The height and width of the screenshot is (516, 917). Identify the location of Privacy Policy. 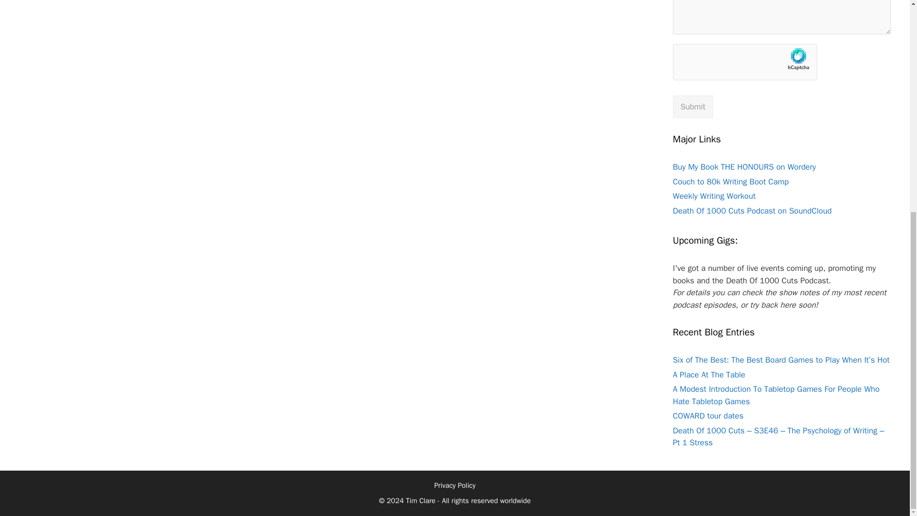
(455, 485).